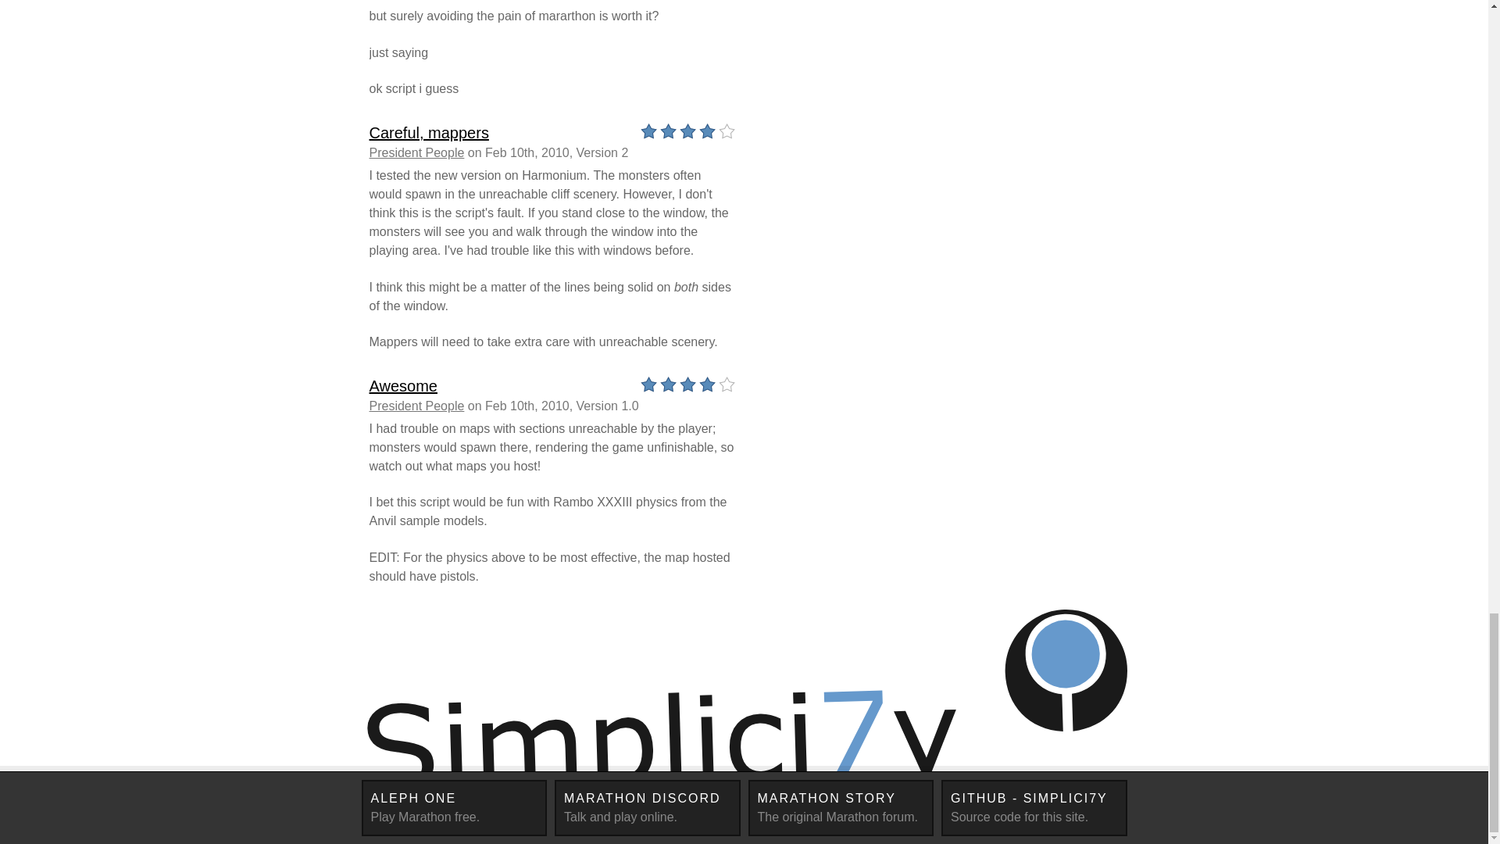 This screenshot has height=844, width=1500. I want to click on Awesome, so click(402, 386).